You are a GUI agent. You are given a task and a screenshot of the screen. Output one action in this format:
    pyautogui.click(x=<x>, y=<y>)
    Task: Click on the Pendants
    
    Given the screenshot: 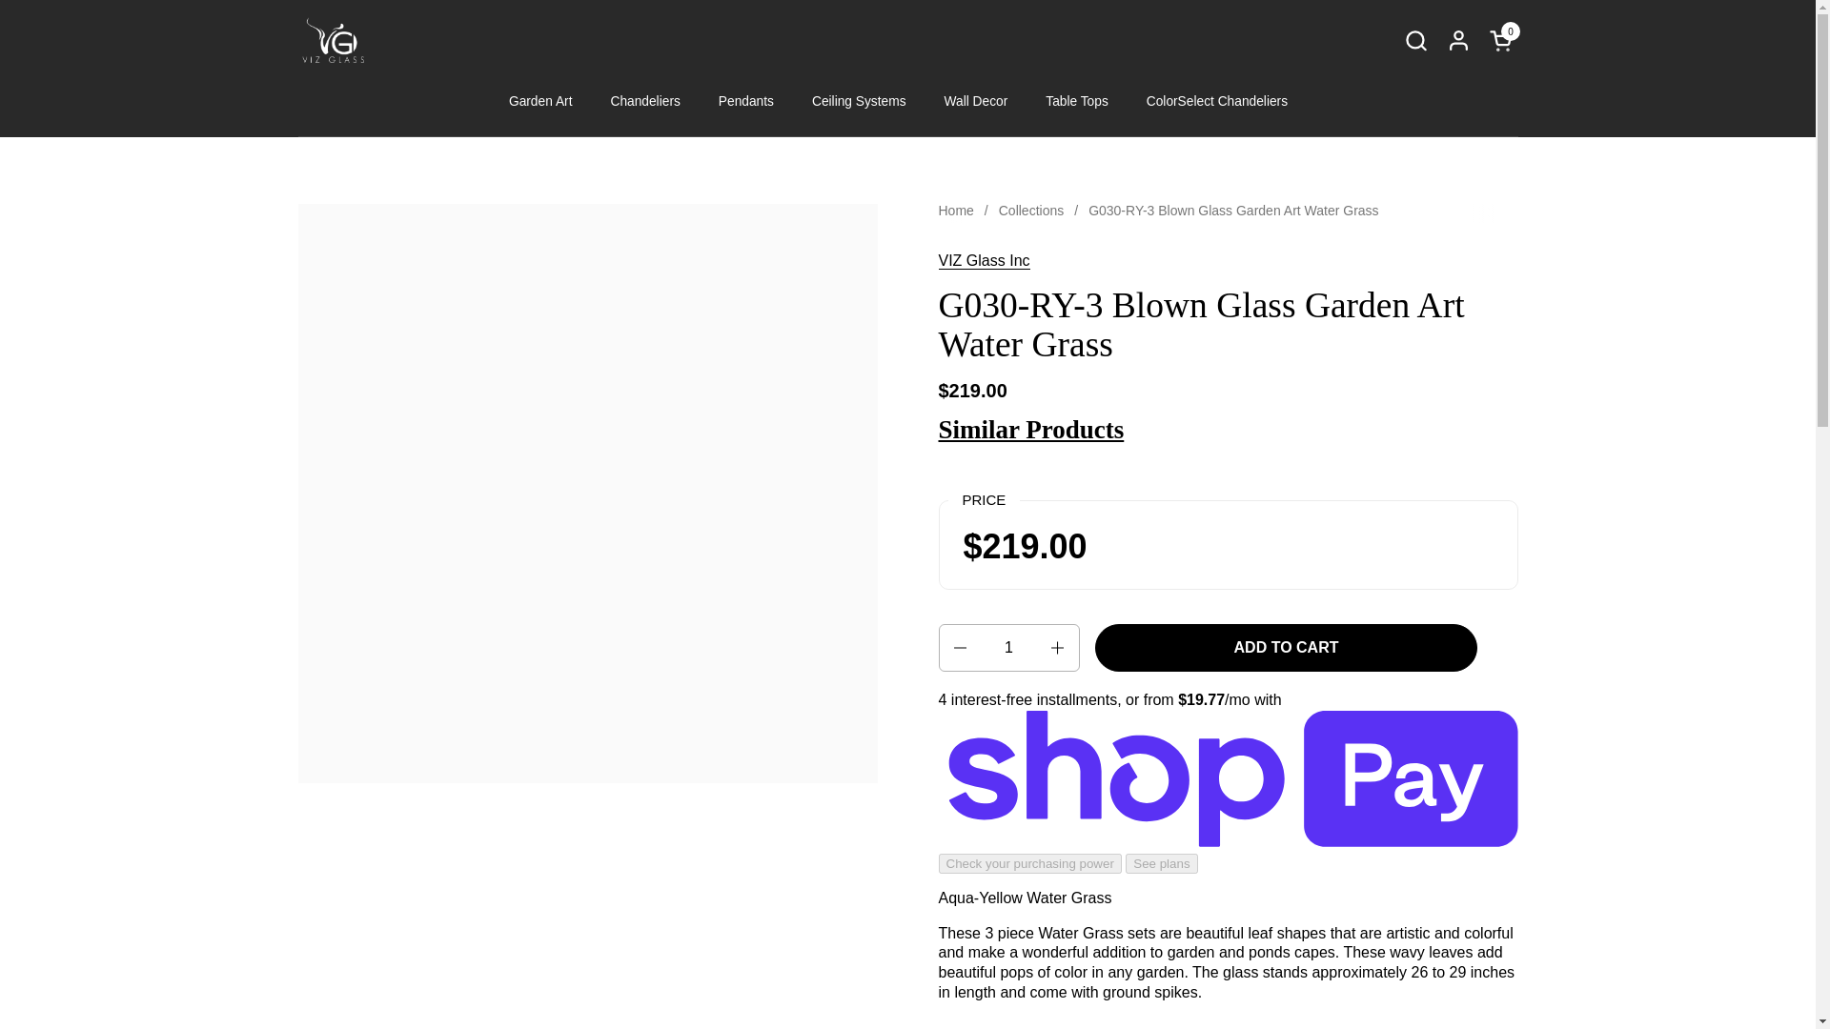 What is the action you would take?
    pyautogui.click(x=745, y=101)
    